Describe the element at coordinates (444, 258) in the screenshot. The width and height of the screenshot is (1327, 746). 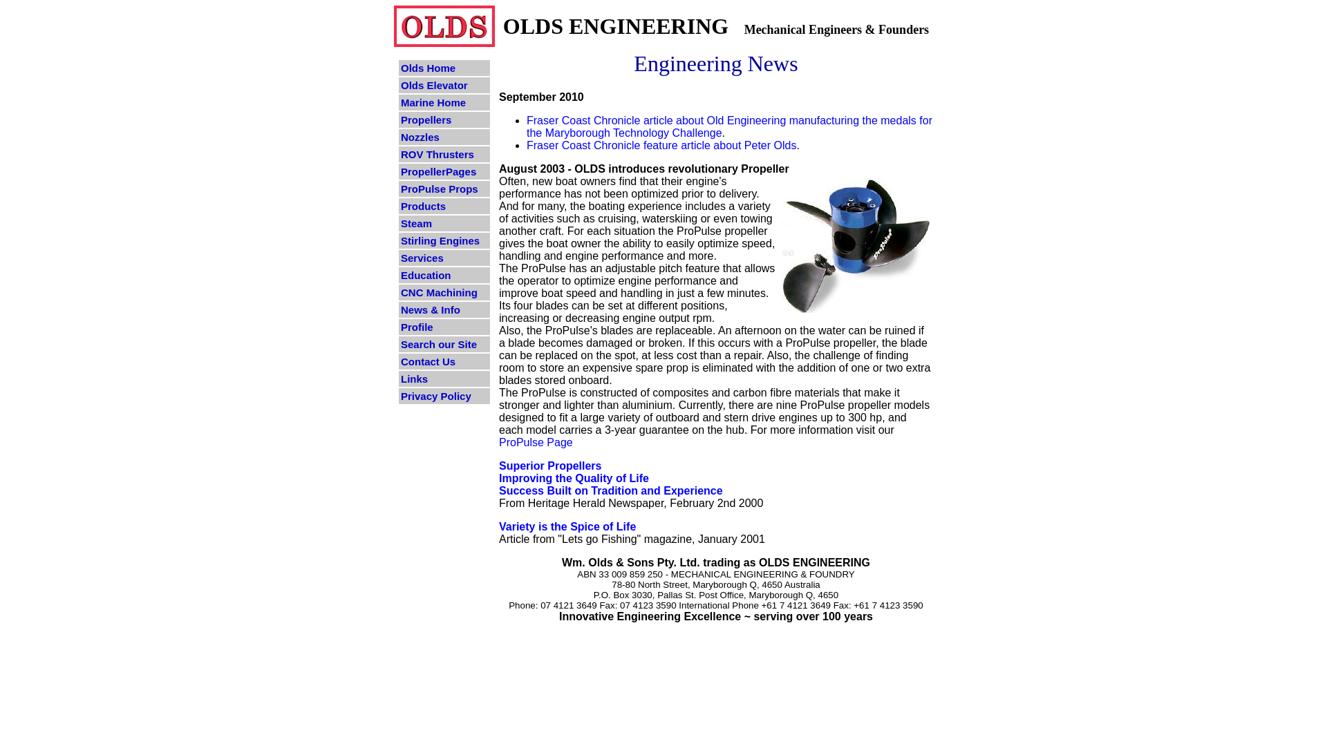
I see `Services` at that location.